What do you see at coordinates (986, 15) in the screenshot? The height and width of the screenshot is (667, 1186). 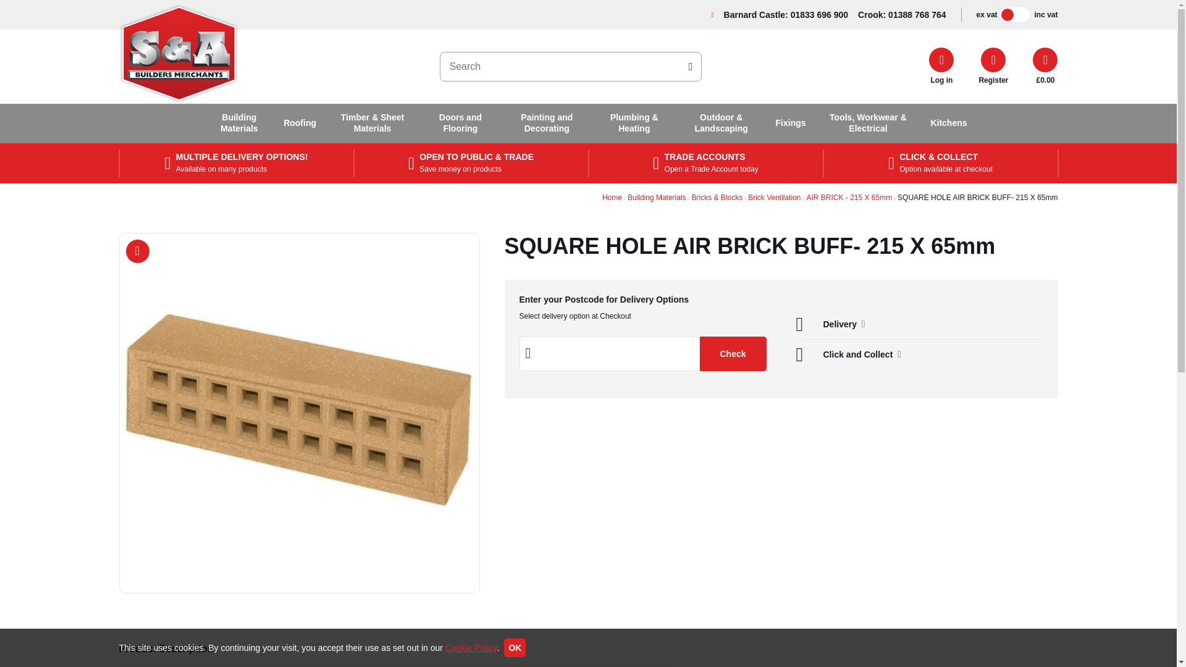 I see `ex vat` at bounding box center [986, 15].